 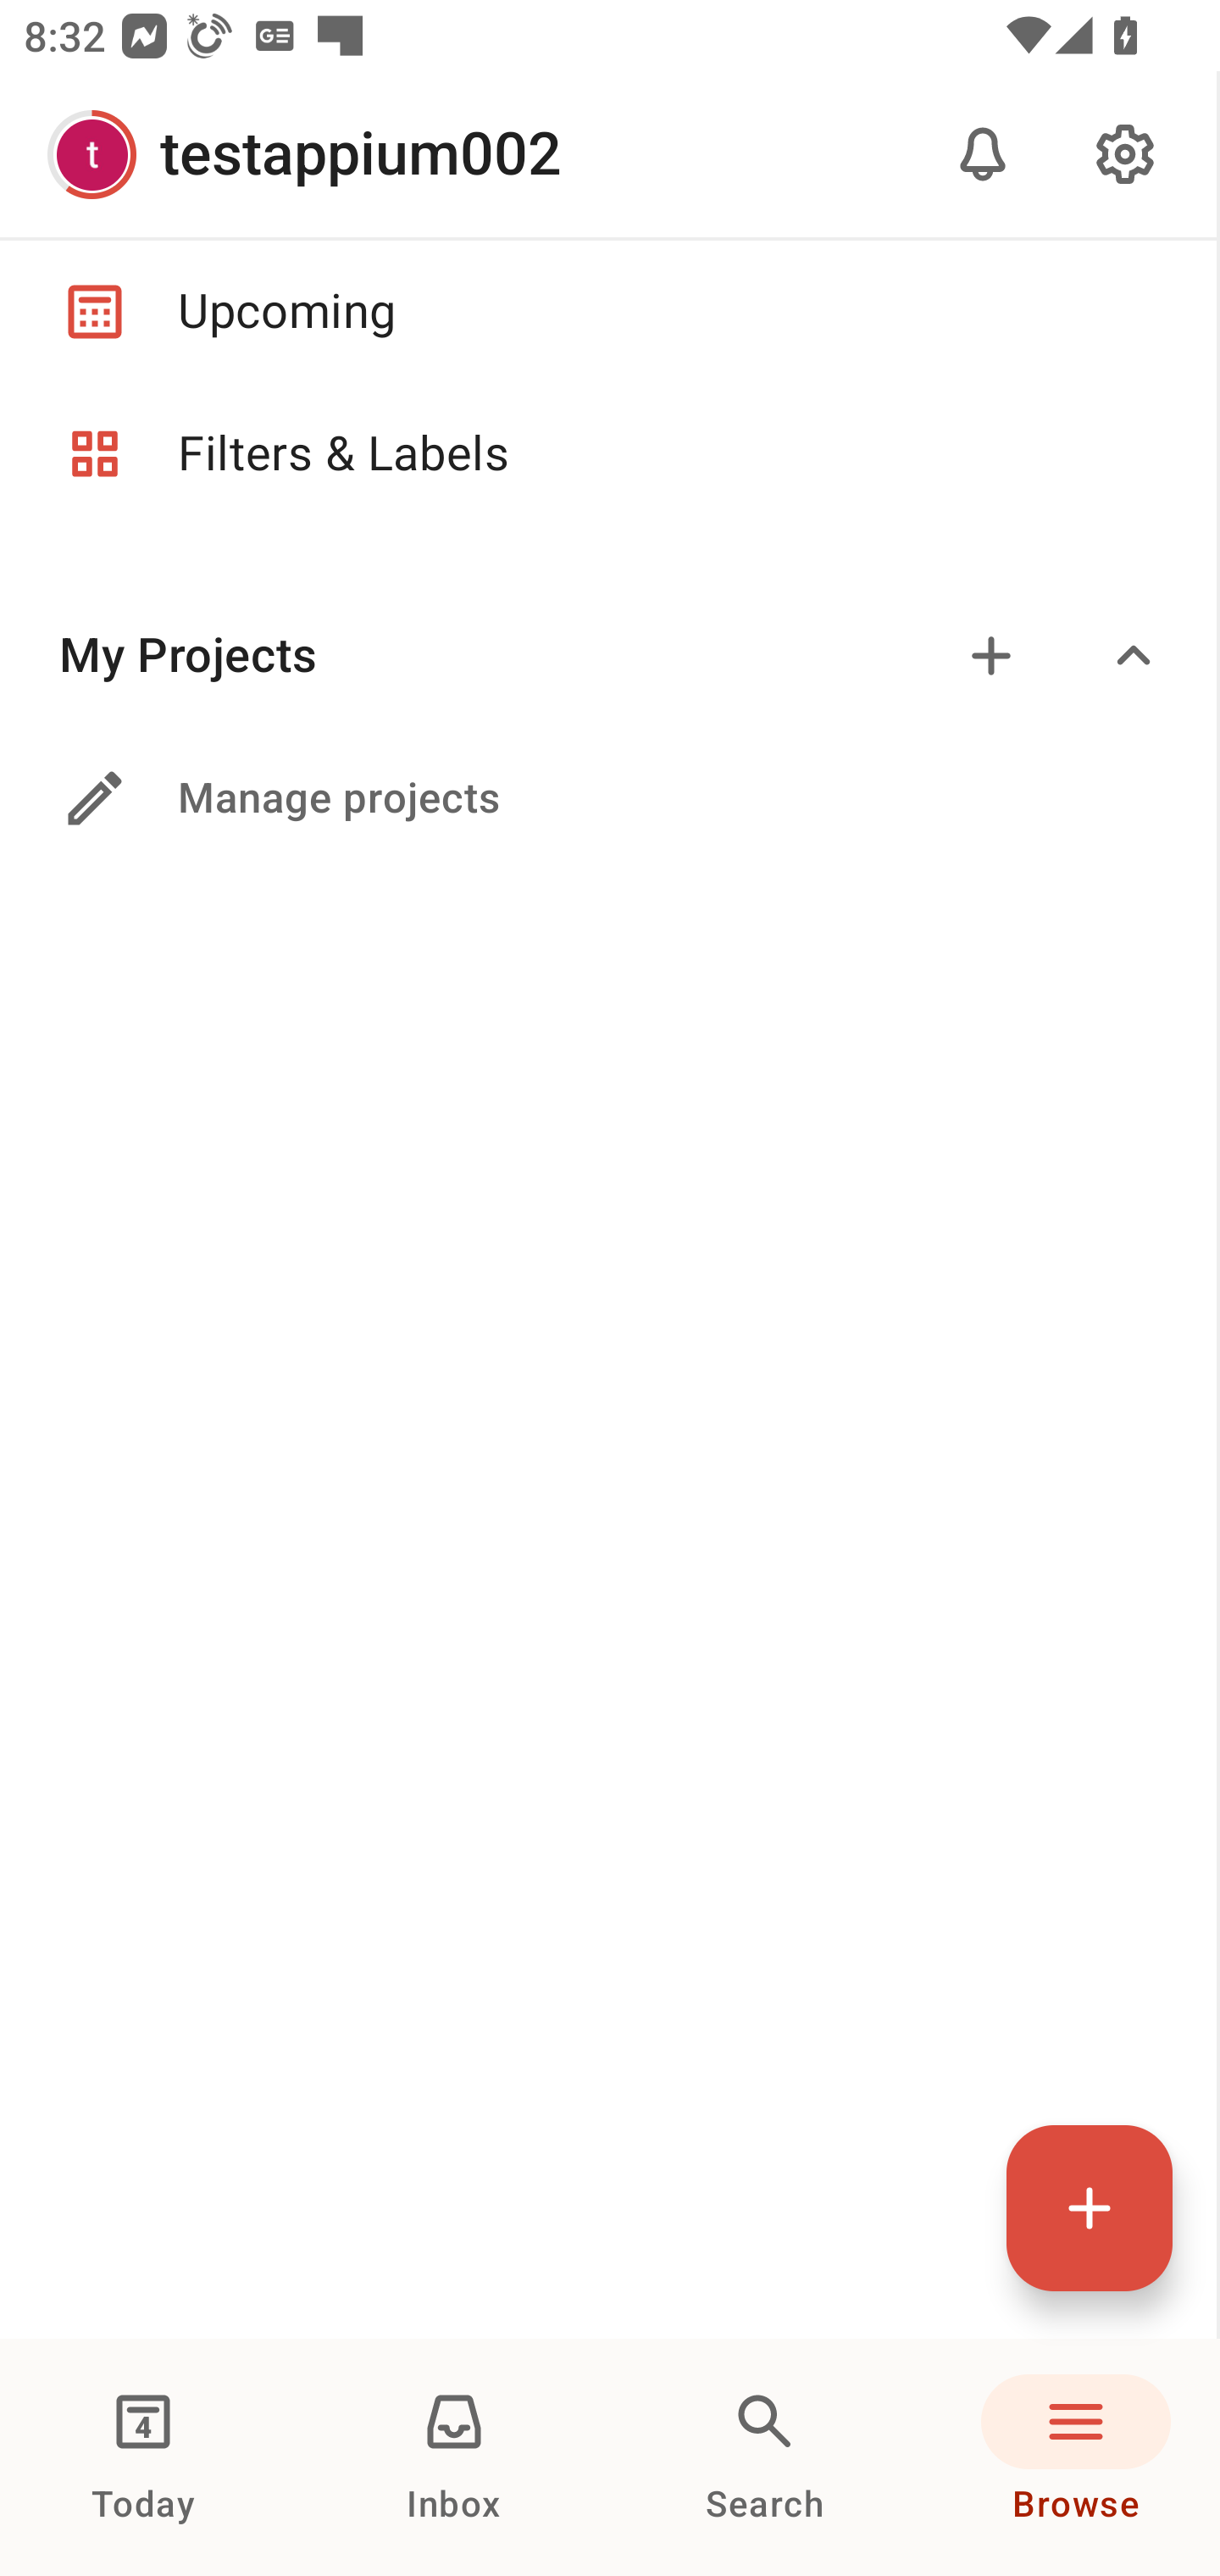 What do you see at coordinates (454, 2457) in the screenshot?
I see `Inbox` at bounding box center [454, 2457].